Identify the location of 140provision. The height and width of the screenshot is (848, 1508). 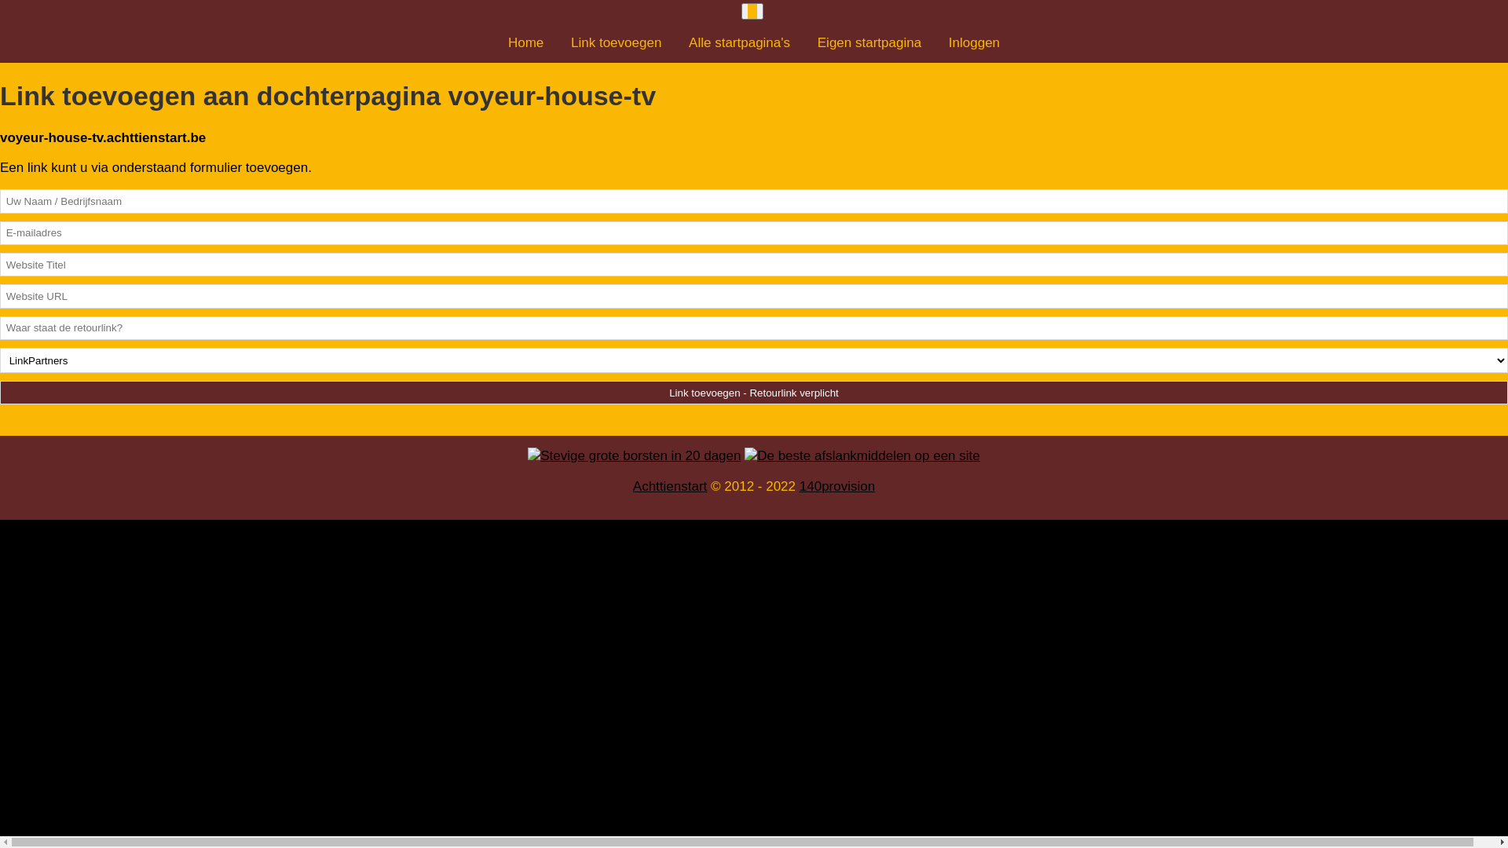
(837, 487).